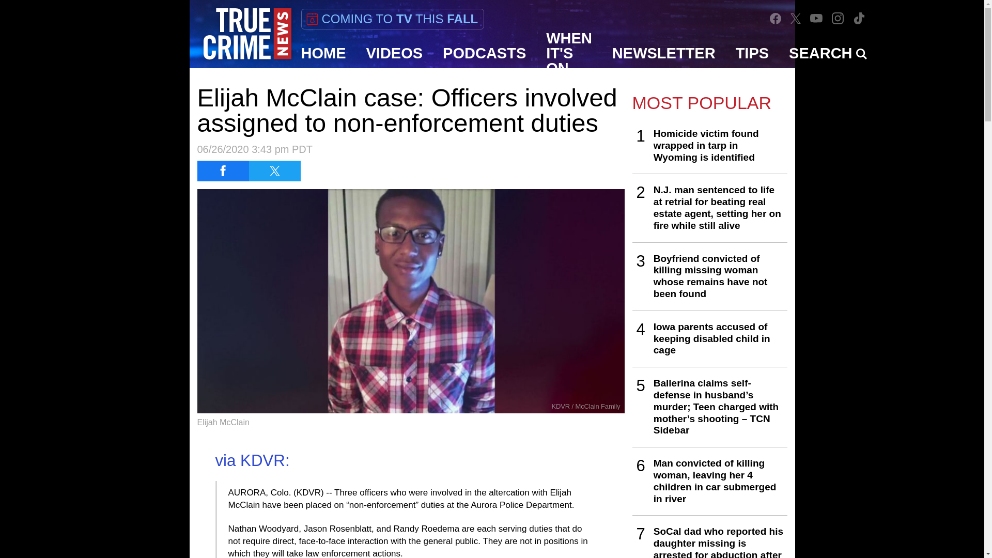  What do you see at coordinates (395, 53) in the screenshot?
I see `VIDEOS` at bounding box center [395, 53].